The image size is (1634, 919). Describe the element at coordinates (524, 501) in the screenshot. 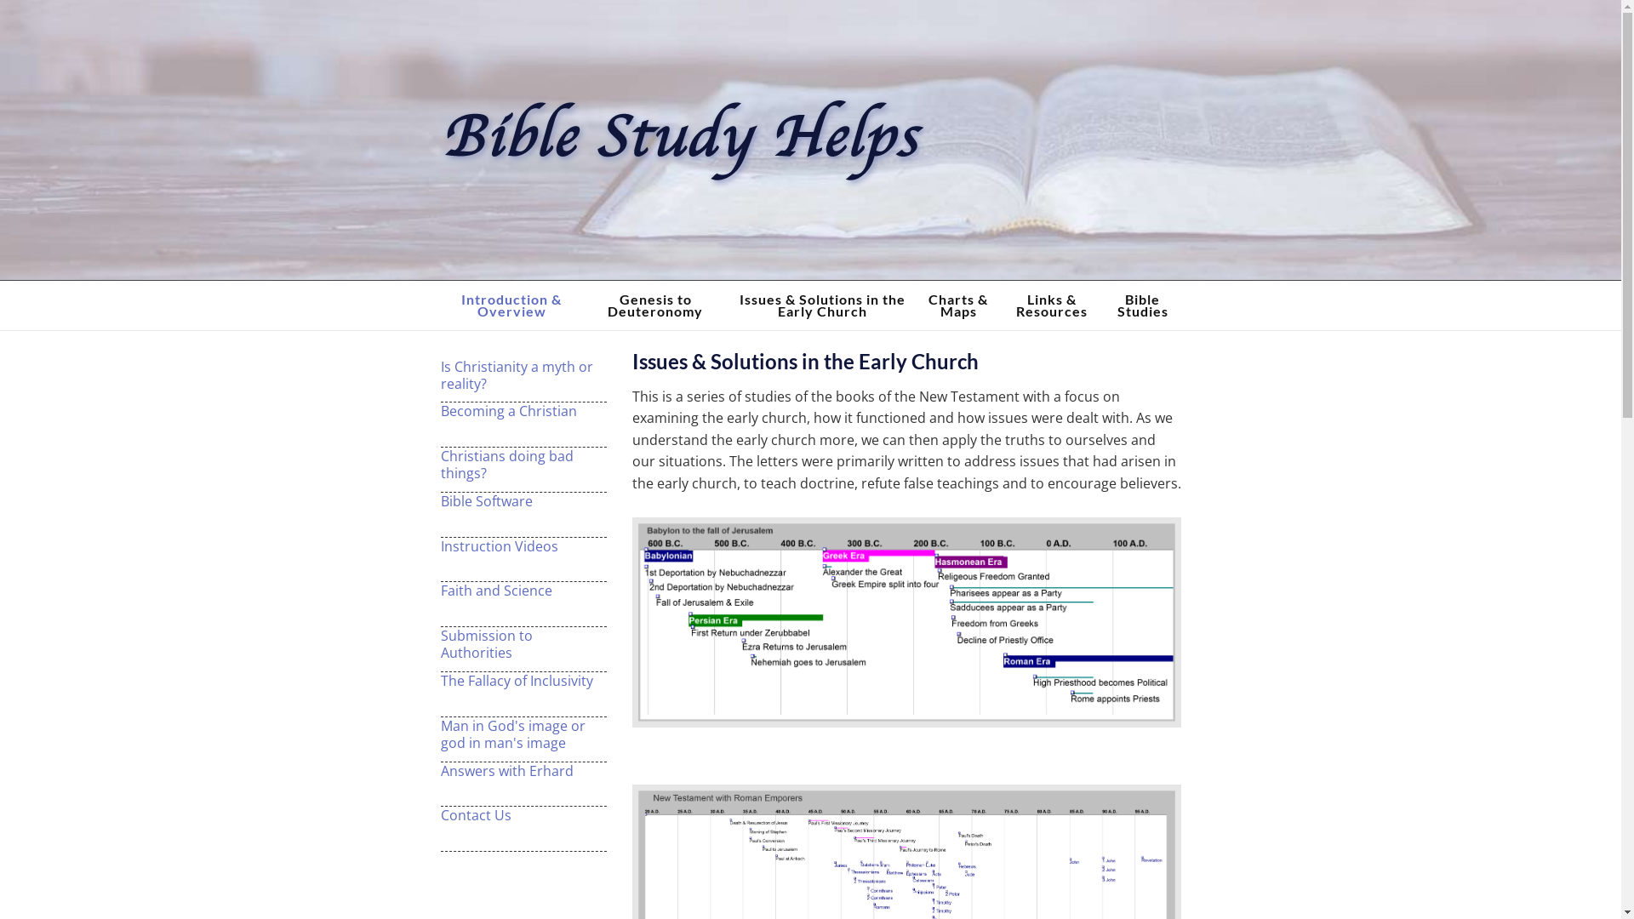

I see `Bible Software` at that location.